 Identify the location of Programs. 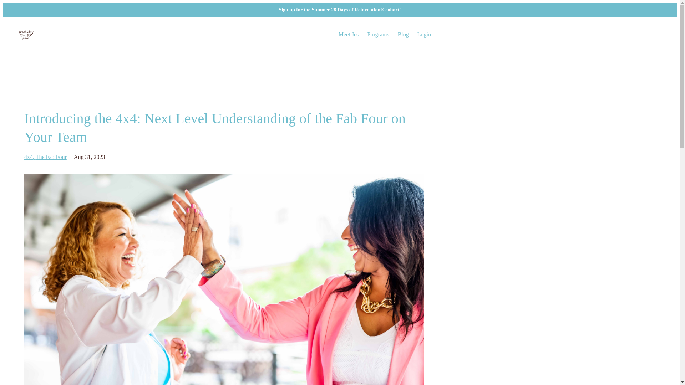
(378, 34).